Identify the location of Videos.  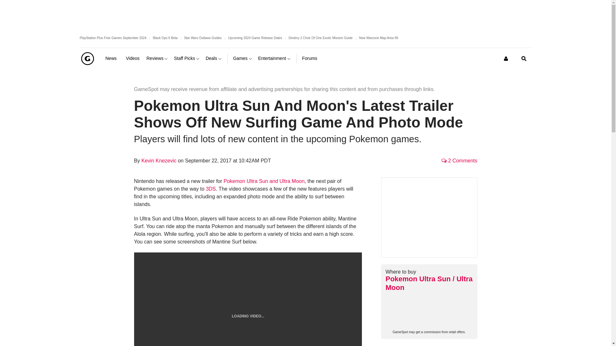
(133, 58).